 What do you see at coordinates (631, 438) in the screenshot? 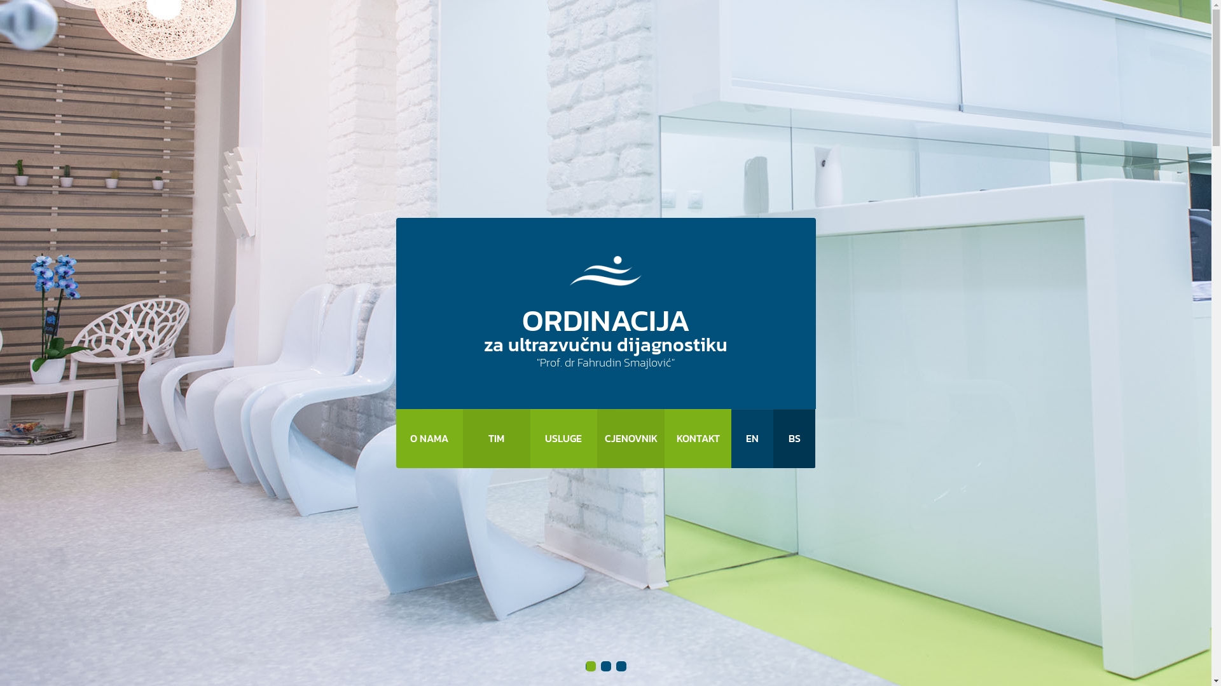
I see `CJENOVNIK` at bounding box center [631, 438].